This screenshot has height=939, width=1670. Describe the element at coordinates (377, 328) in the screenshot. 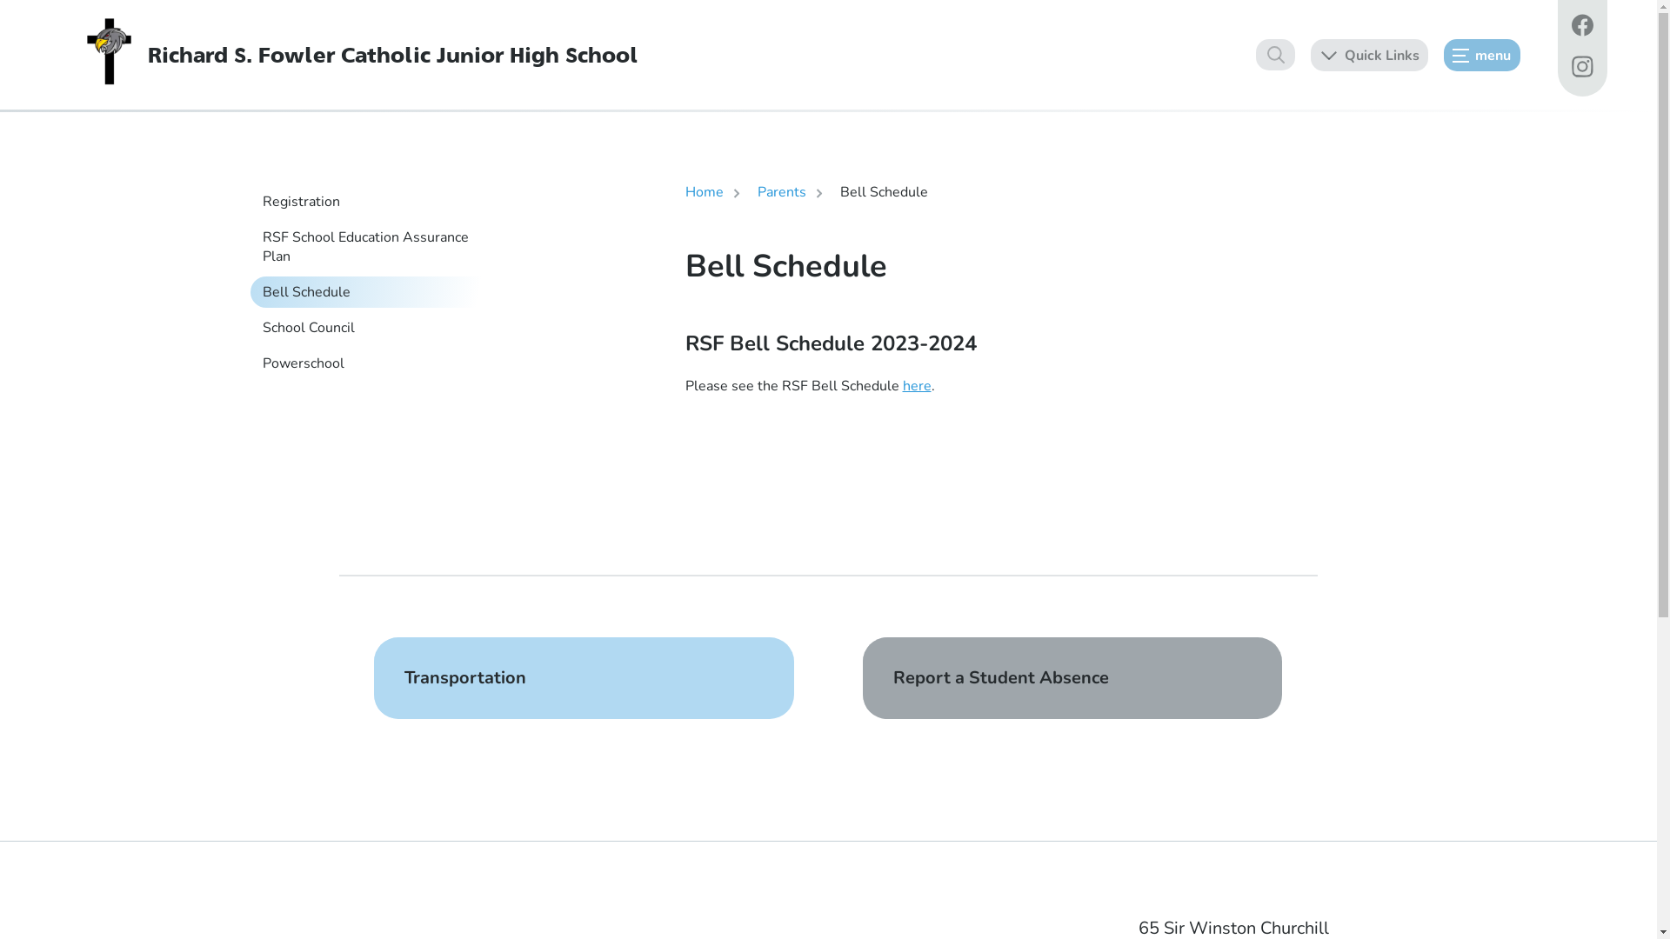

I see `School Council` at that location.